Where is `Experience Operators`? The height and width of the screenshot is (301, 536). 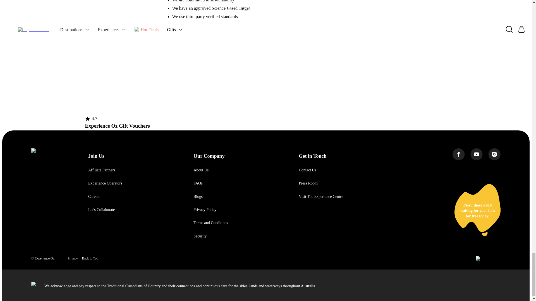 Experience Operators is located at coordinates (105, 183).